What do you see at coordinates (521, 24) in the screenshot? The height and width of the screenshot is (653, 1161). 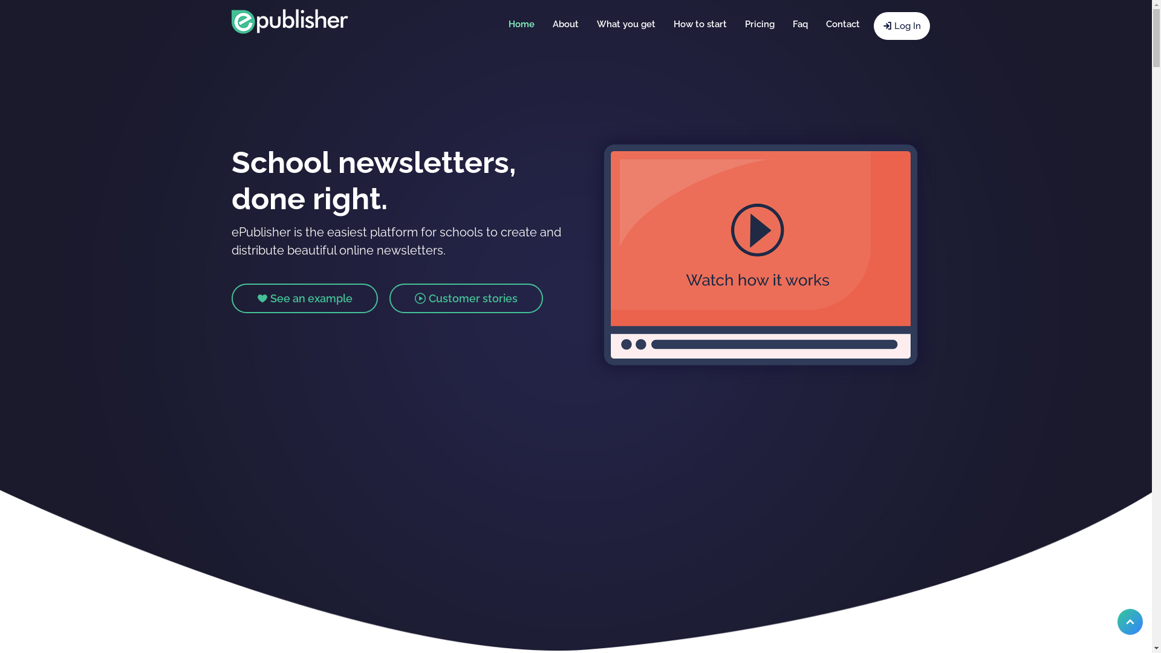 I see `Home` at bounding box center [521, 24].